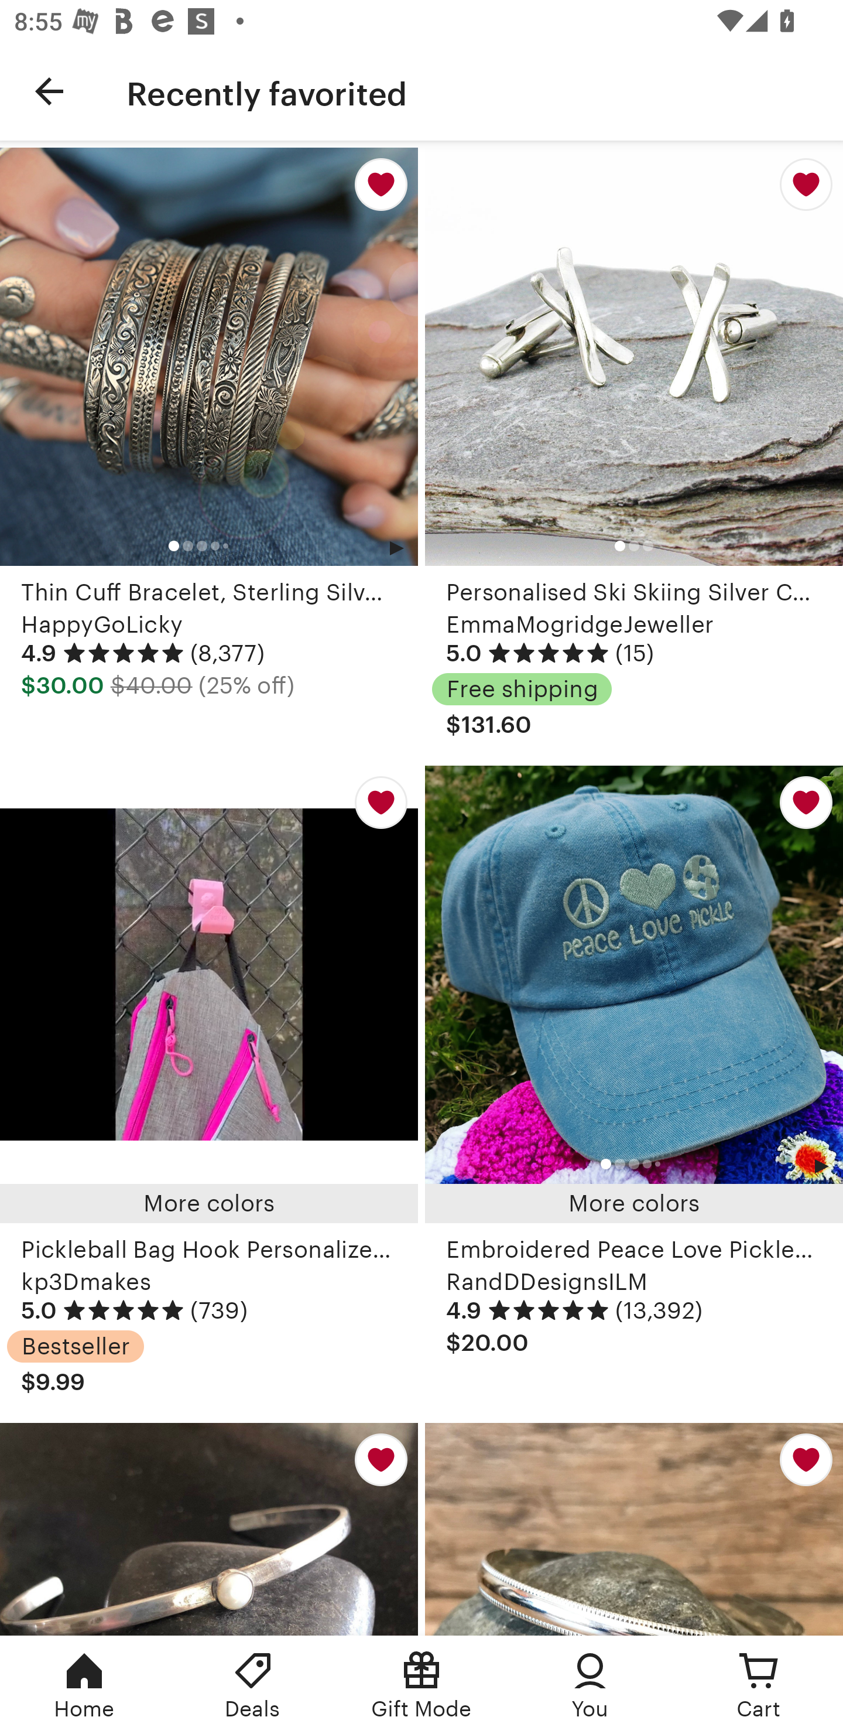  Describe the element at coordinates (759, 1685) in the screenshot. I see `Cart` at that location.